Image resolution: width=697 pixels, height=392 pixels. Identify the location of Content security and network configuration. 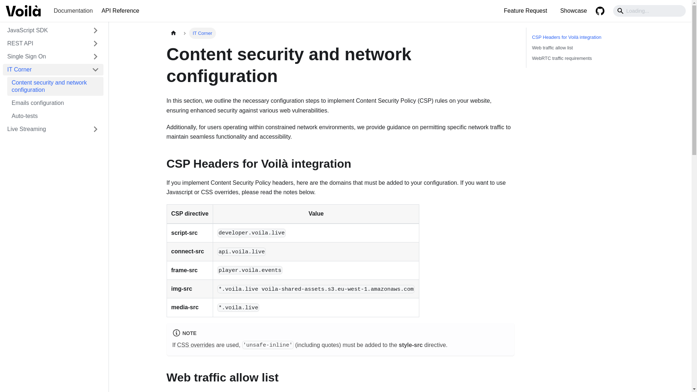
(55, 86).